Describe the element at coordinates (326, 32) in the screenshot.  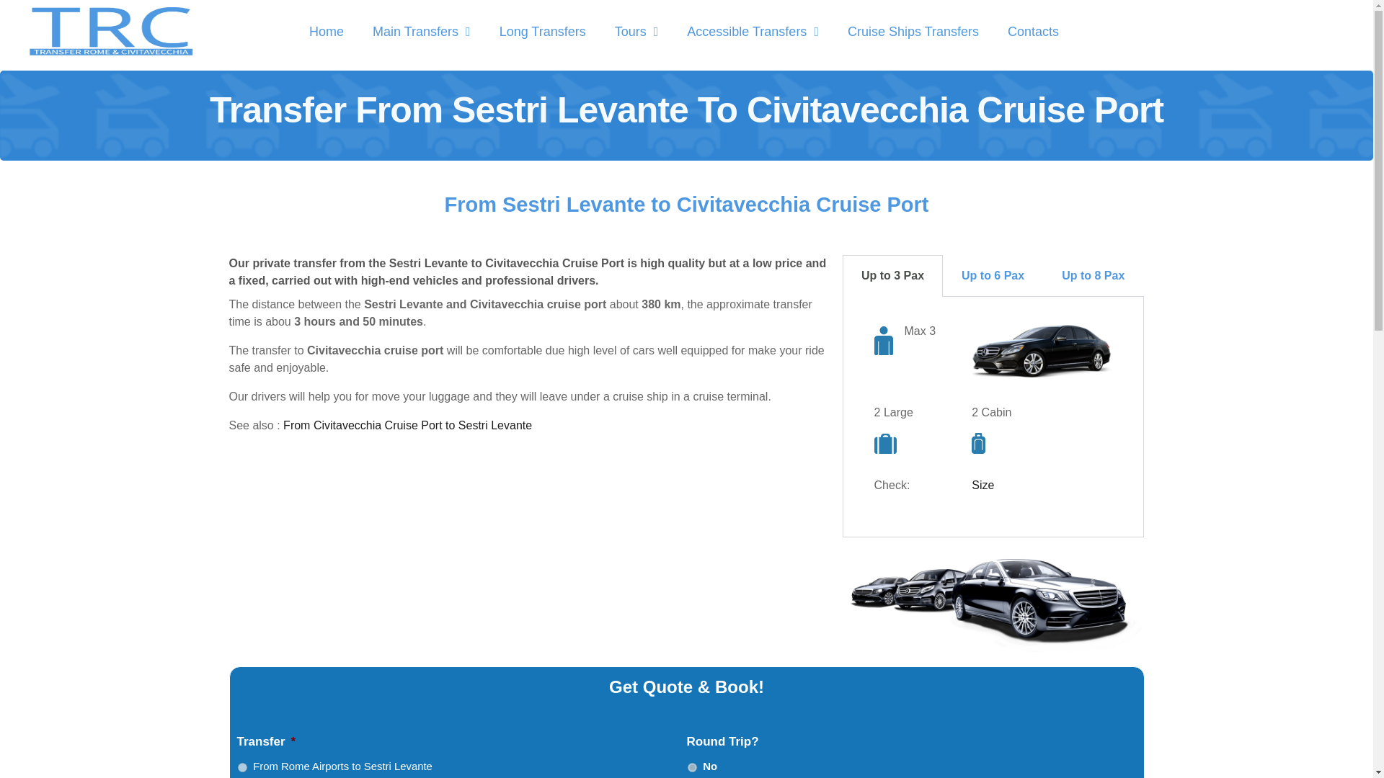
I see `Home` at that location.